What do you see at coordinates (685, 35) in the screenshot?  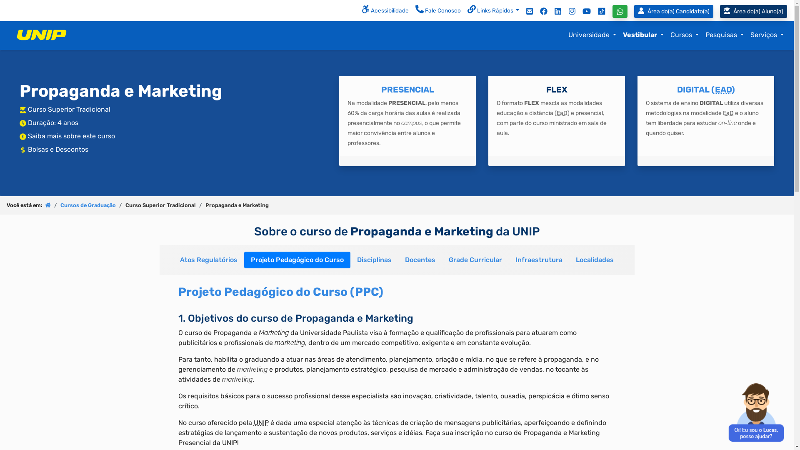 I see `Cursos` at bounding box center [685, 35].